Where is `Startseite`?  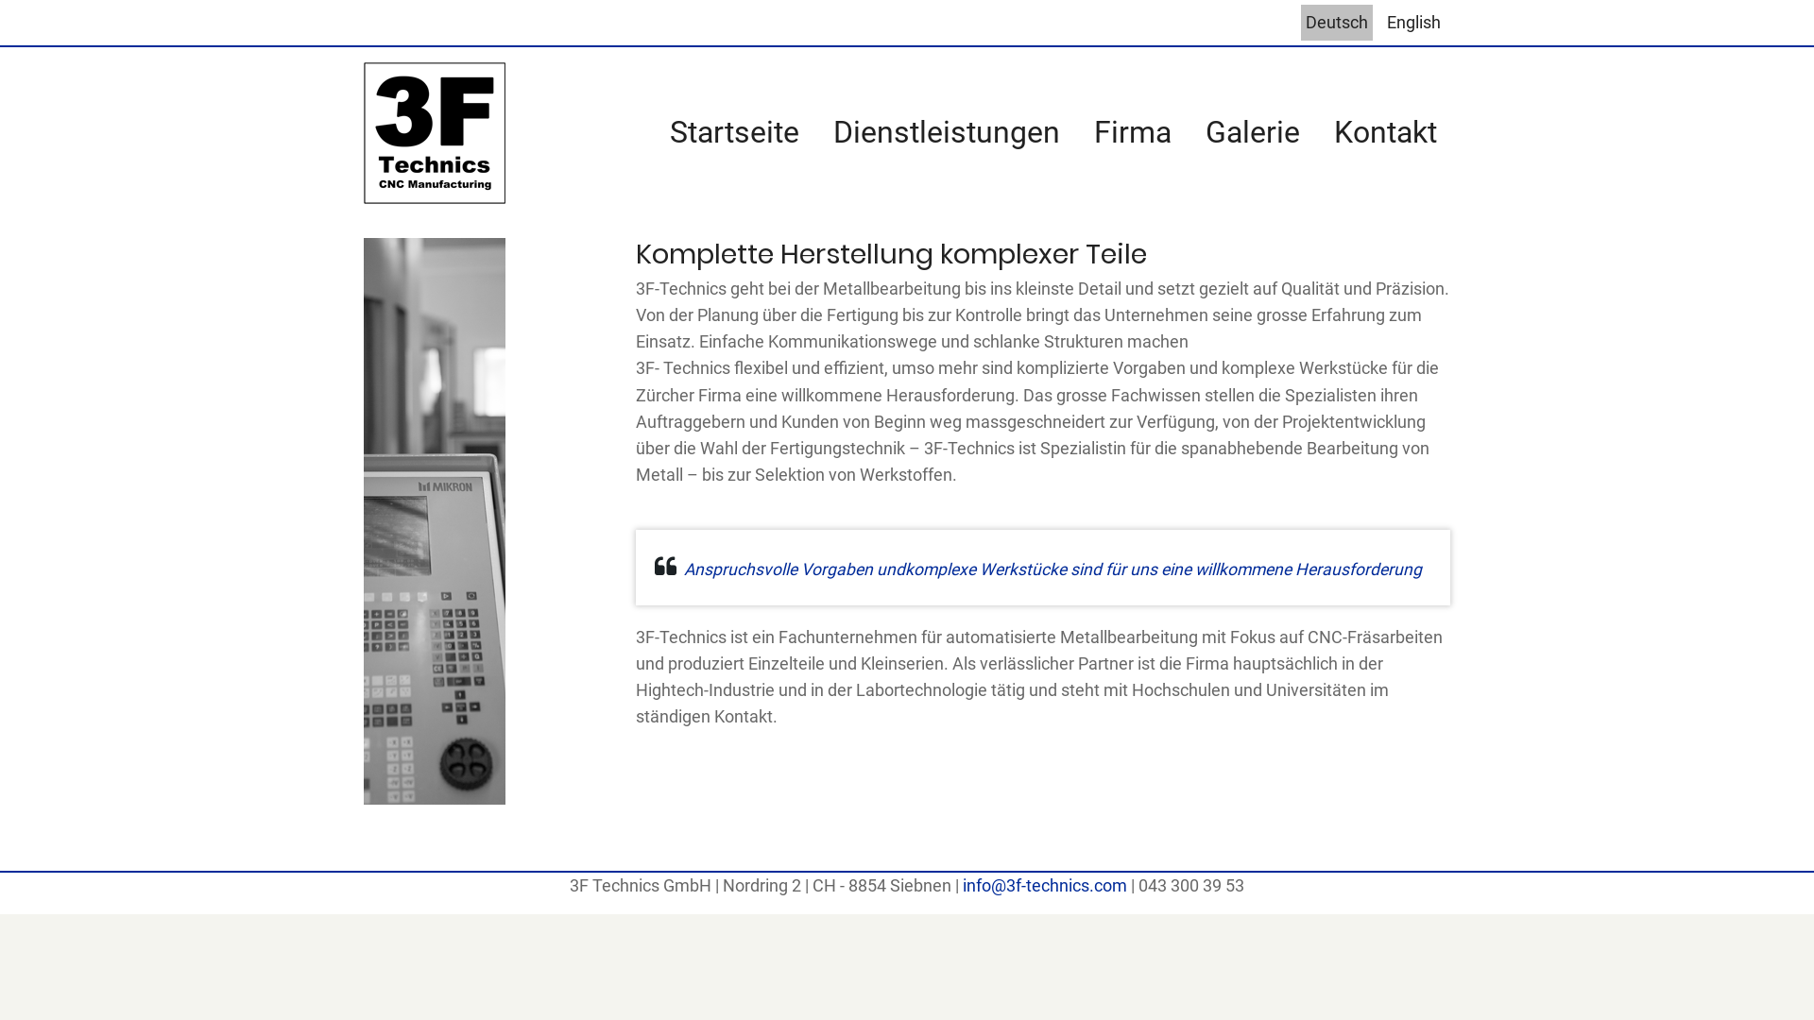
Startseite is located at coordinates (435, 132).